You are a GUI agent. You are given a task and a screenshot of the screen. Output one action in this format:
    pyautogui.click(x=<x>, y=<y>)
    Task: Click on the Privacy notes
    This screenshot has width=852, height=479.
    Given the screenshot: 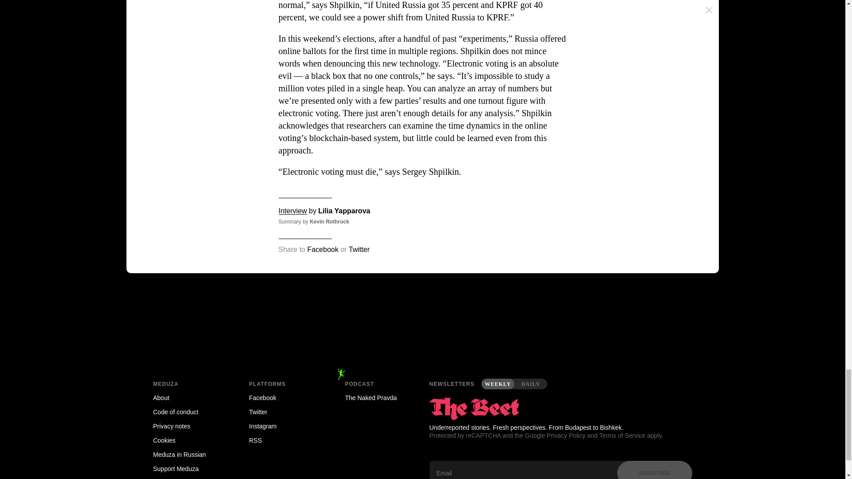 What is the action you would take?
    pyautogui.click(x=188, y=426)
    